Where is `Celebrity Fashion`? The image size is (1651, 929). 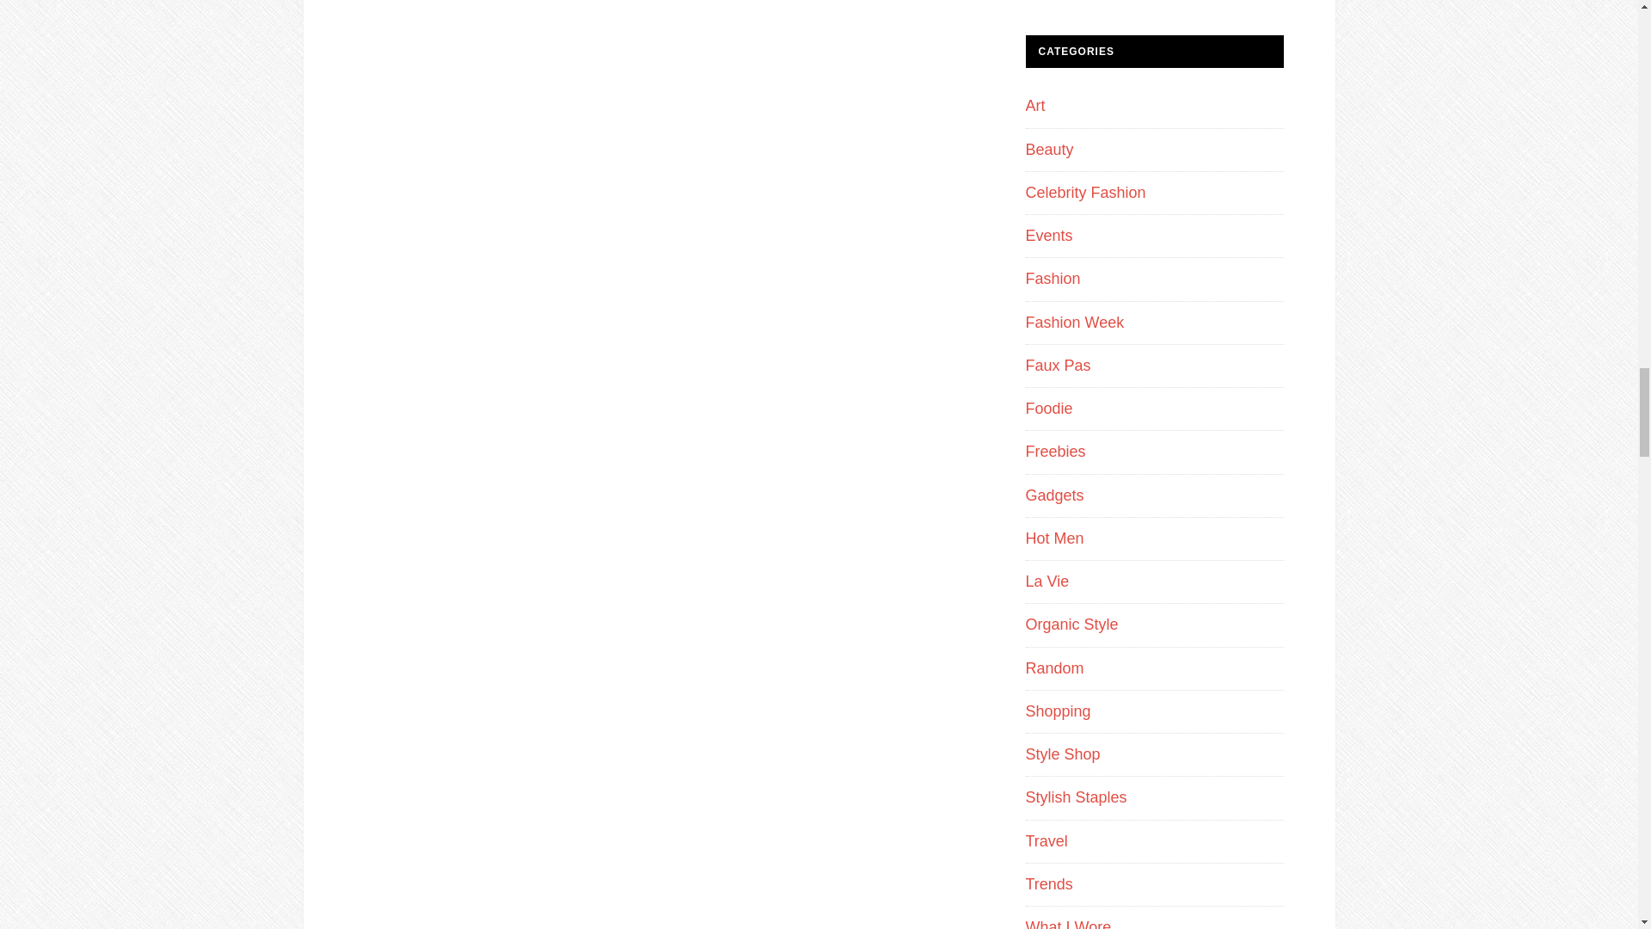
Celebrity Fashion is located at coordinates (1085, 193).